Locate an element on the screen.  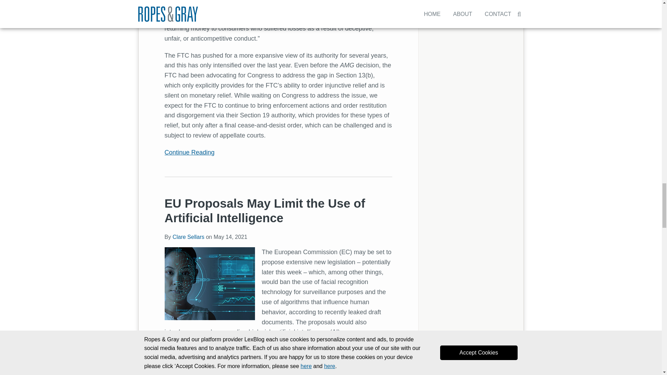
FTC has asked Congress is located at coordinates (250, 8).